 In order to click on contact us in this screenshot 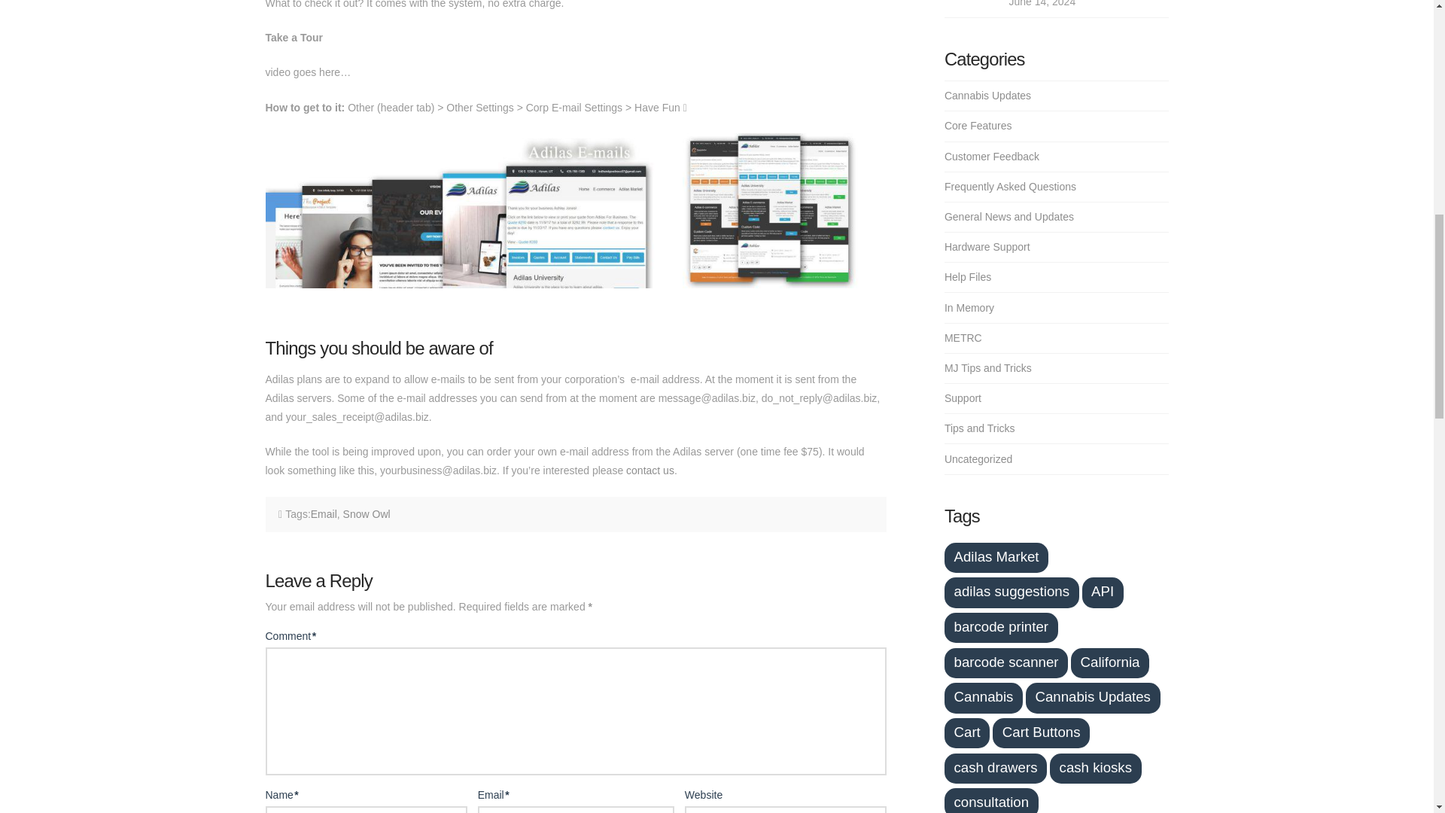, I will do `click(650, 470)`.